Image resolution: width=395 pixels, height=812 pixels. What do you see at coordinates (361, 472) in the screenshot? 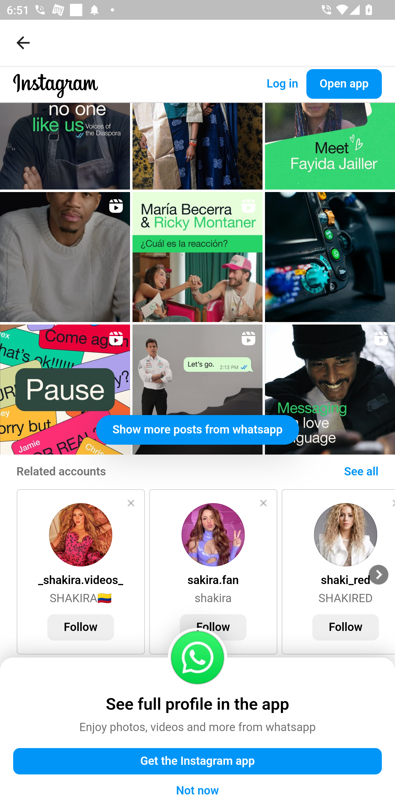
I see `See all` at bounding box center [361, 472].